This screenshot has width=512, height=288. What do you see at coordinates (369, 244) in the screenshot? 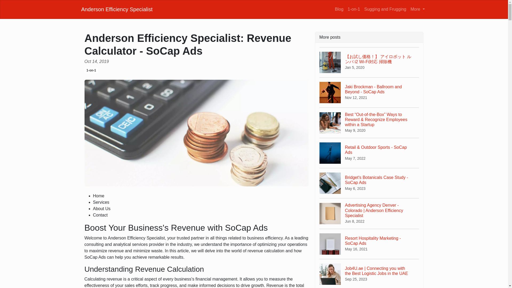
I see `Blog` at bounding box center [369, 244].